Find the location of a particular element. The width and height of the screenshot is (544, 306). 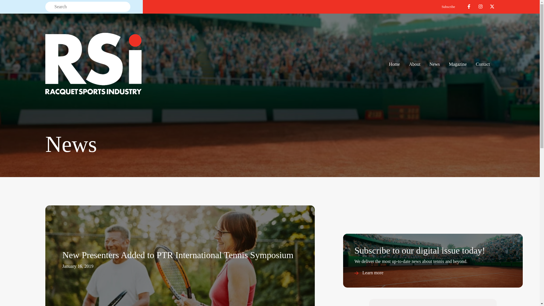

Learn more is located at coordinates (369, 273).